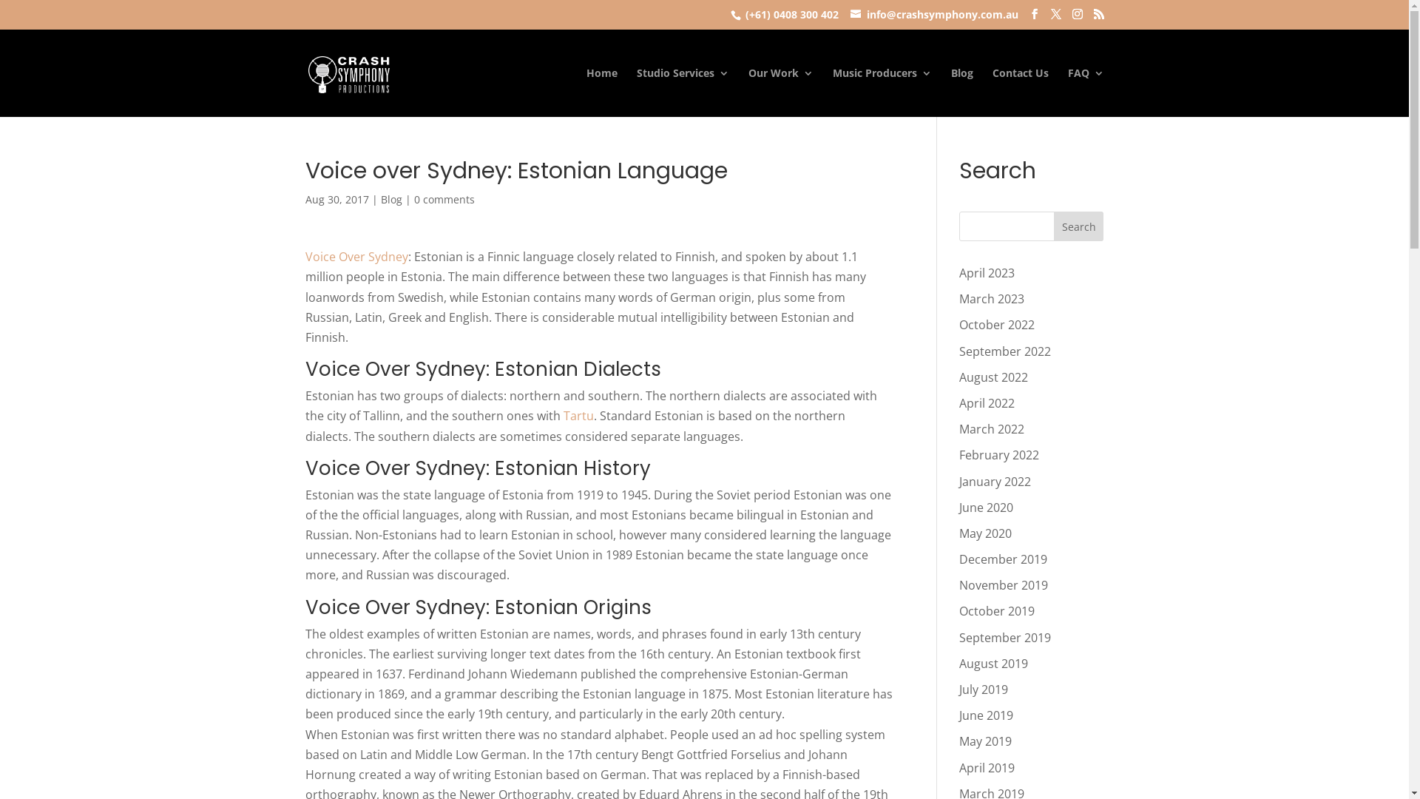 This screenshot has height=799, width=1420. What do you see at coordinates (984, 690) in the screenshot?
I see `July 2019` at bounding box center [984, 690].